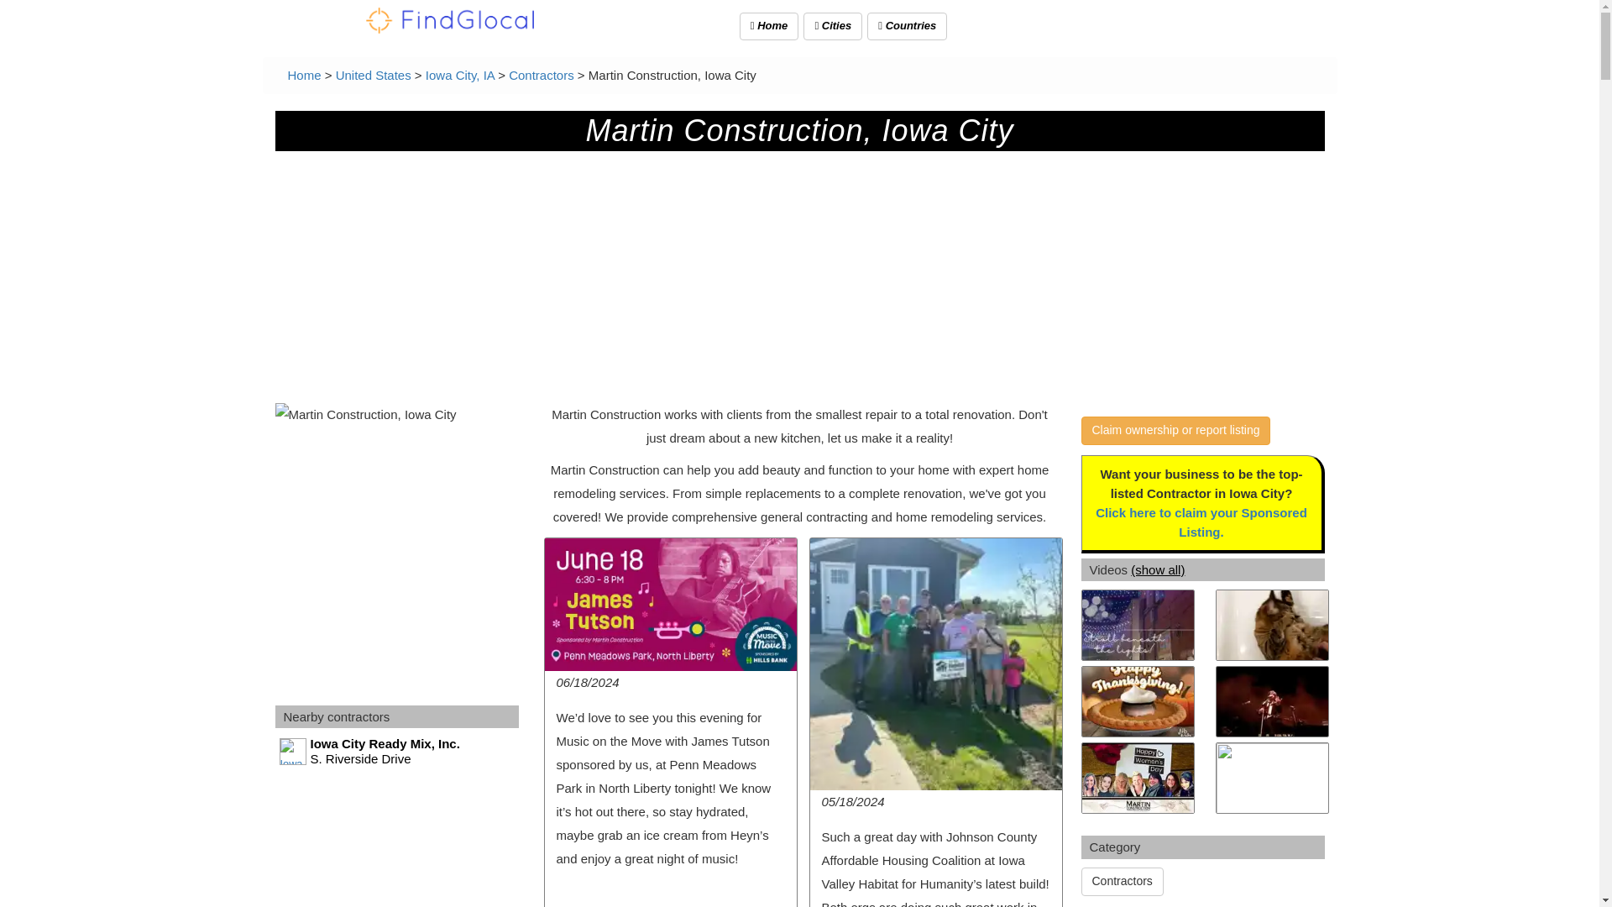 The width and height of the screenshot is (1612, 907). I want to click on Click here to claim your Sponsored Listing., so click(1201, 522).